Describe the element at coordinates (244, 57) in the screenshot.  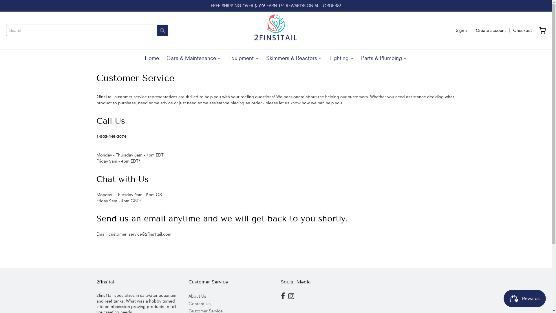
I see `Equipment` at that location.